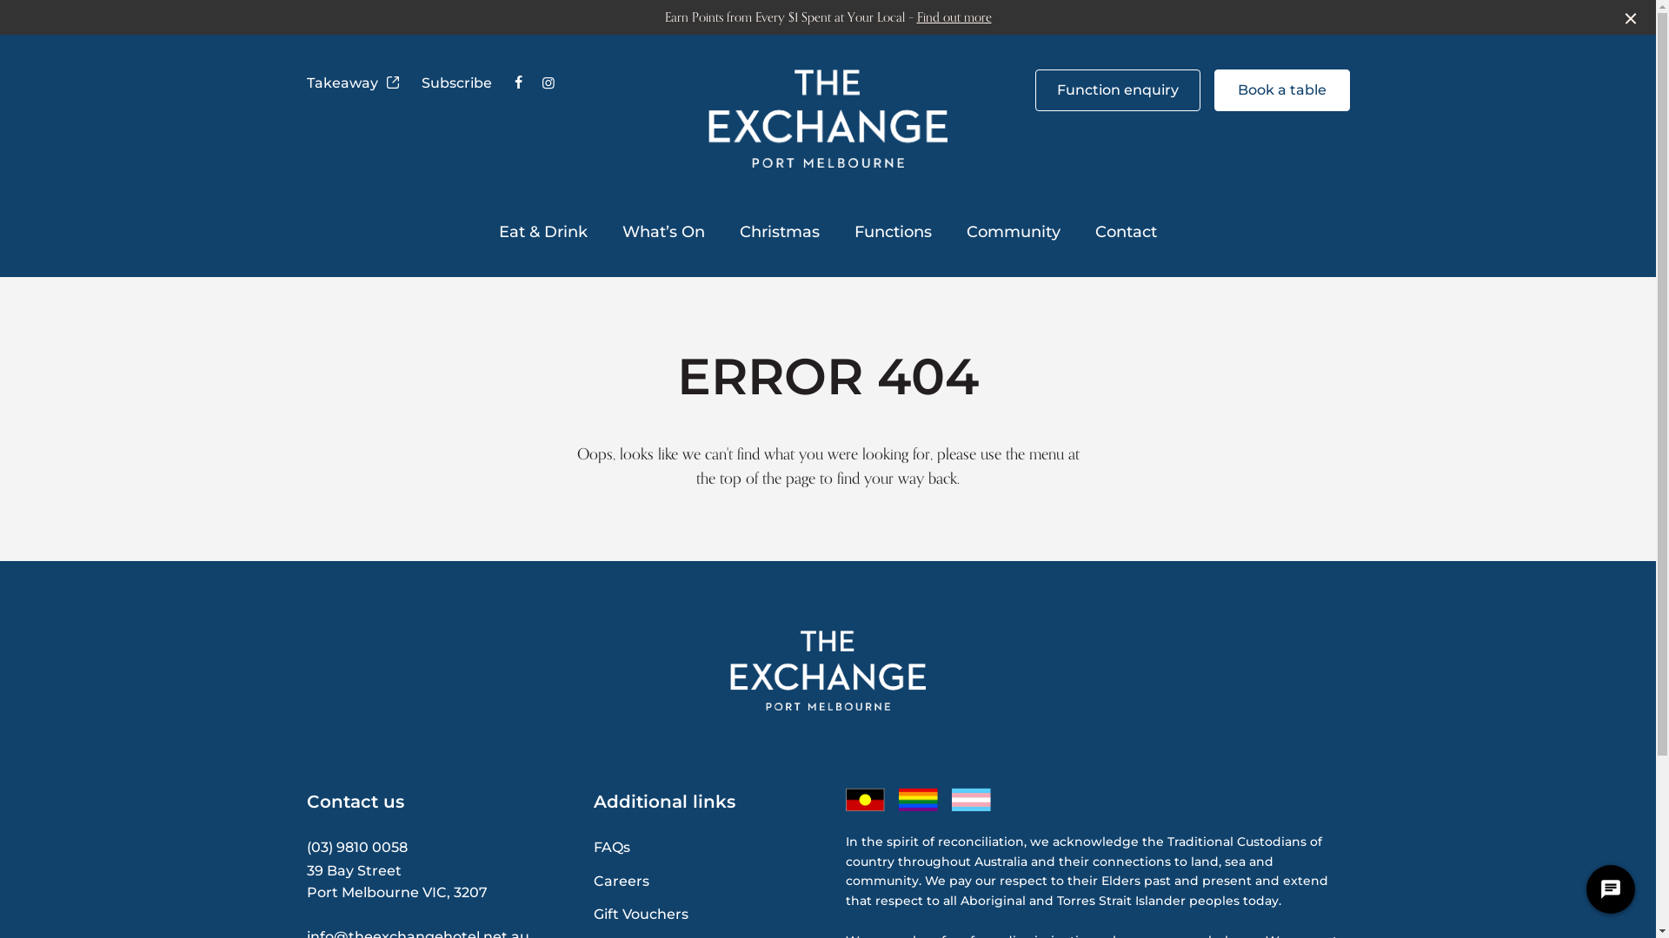  I want to click on Eat & Drink, so click(543, 233).